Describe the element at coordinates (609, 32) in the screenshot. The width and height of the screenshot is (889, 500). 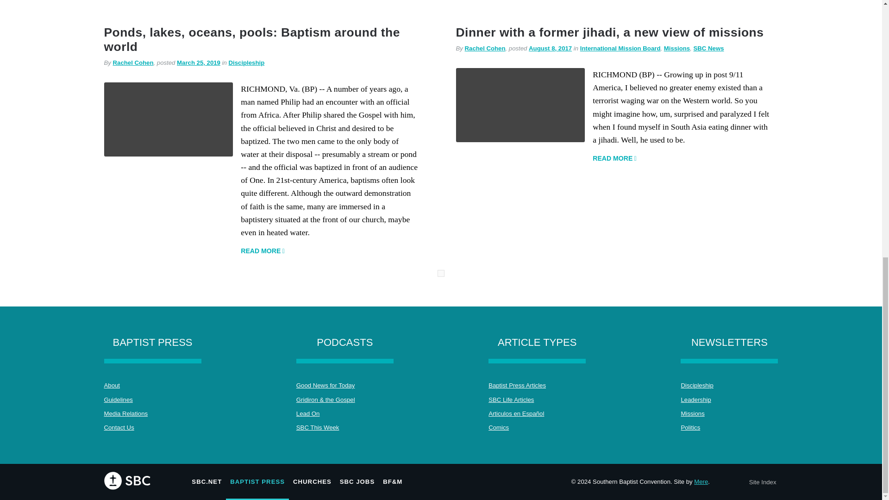
I see `Dinner with a former jihadi, a new view of missions` at that location.